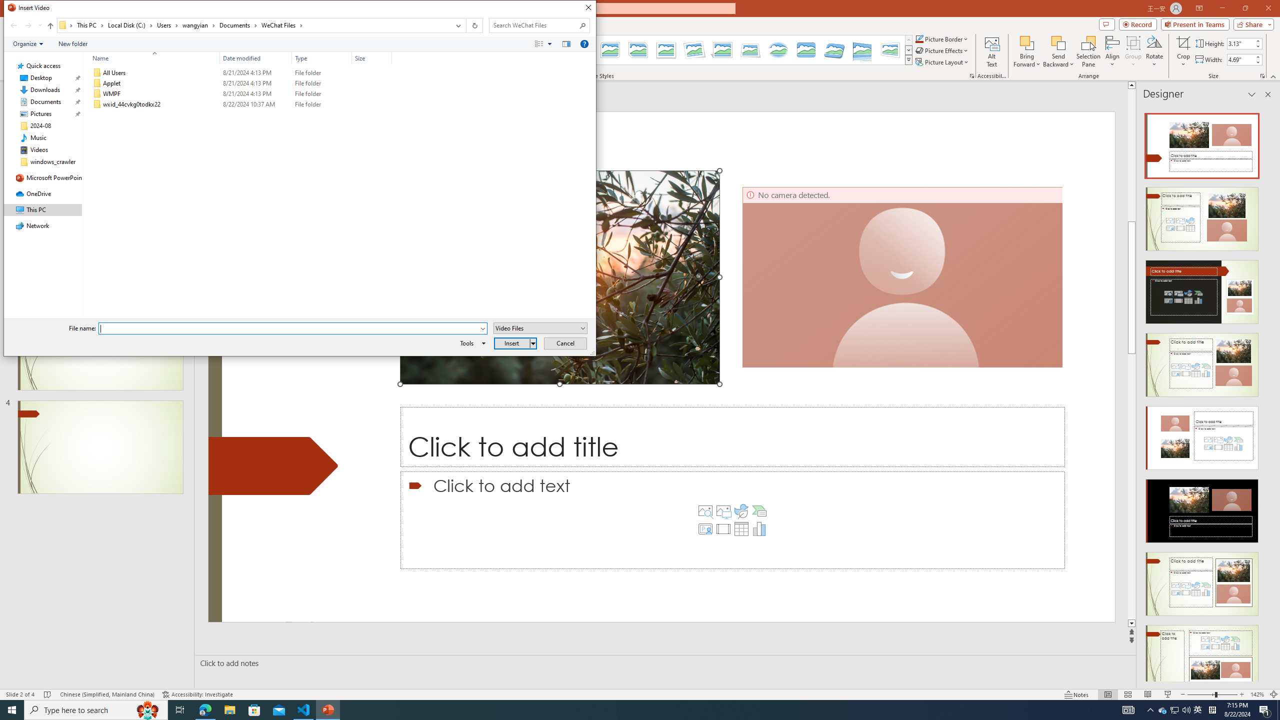 This screenshot has height=720, width=1280. What do you see at coordinates (1257, 694) in the screenshot?
I see `Zoom 142%` at bounding box center [1257, 694].